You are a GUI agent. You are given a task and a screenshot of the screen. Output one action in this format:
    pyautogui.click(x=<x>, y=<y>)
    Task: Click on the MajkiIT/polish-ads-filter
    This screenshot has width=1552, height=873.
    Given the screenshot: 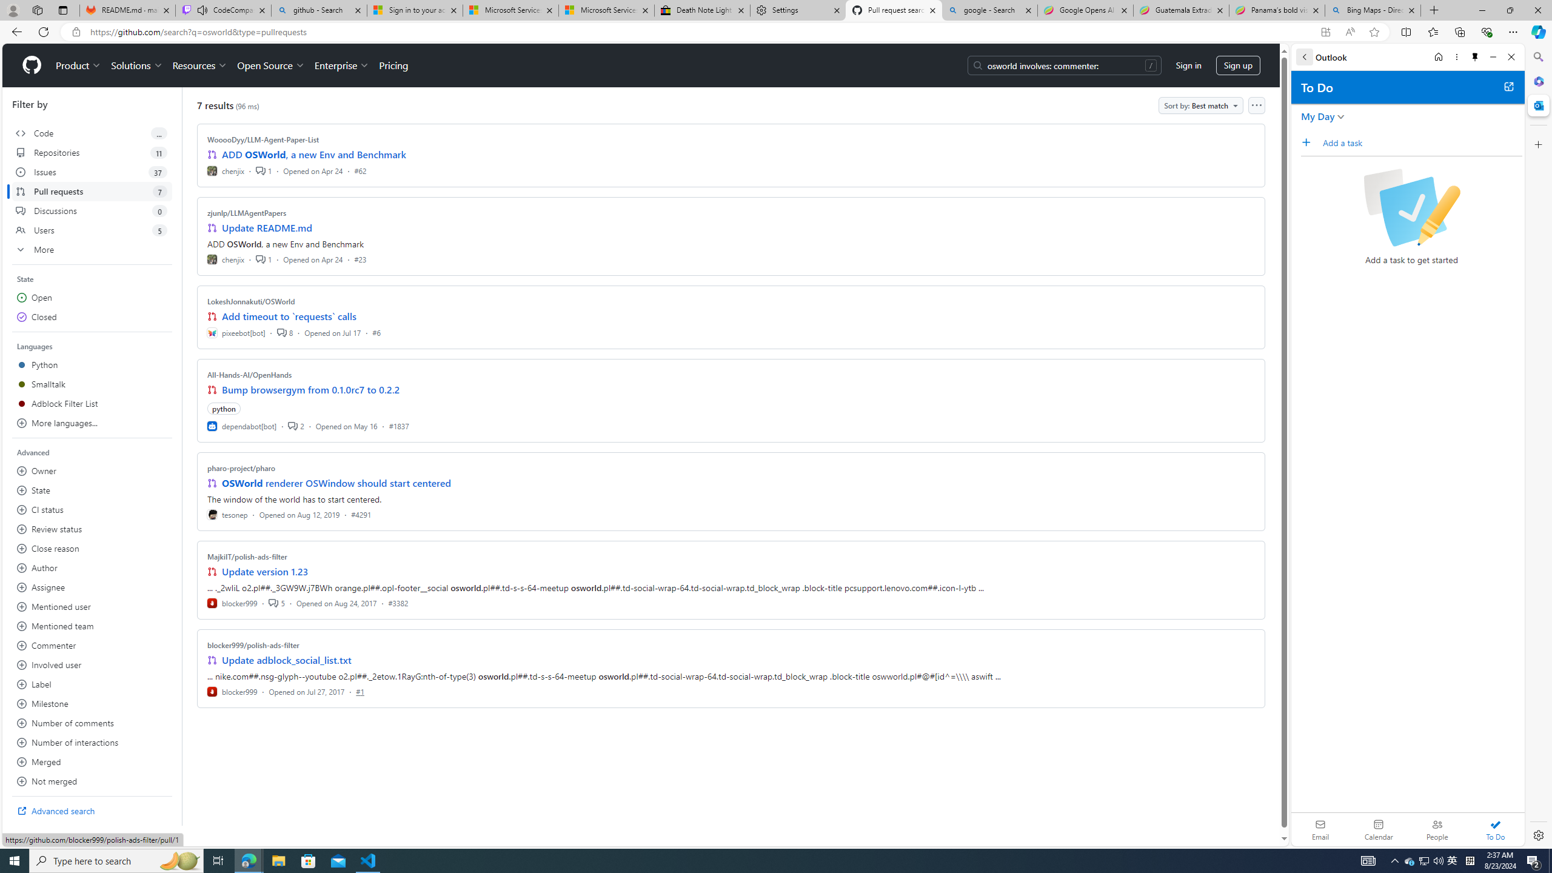 What is the action you would take?
    pyautogui.click(x=247, y=557)
    